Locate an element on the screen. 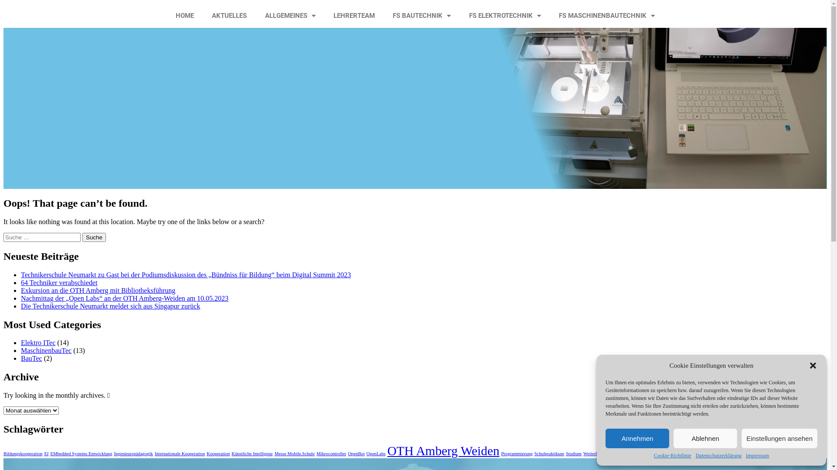  LEHRERTEAM is located at coordinates (354, 16).